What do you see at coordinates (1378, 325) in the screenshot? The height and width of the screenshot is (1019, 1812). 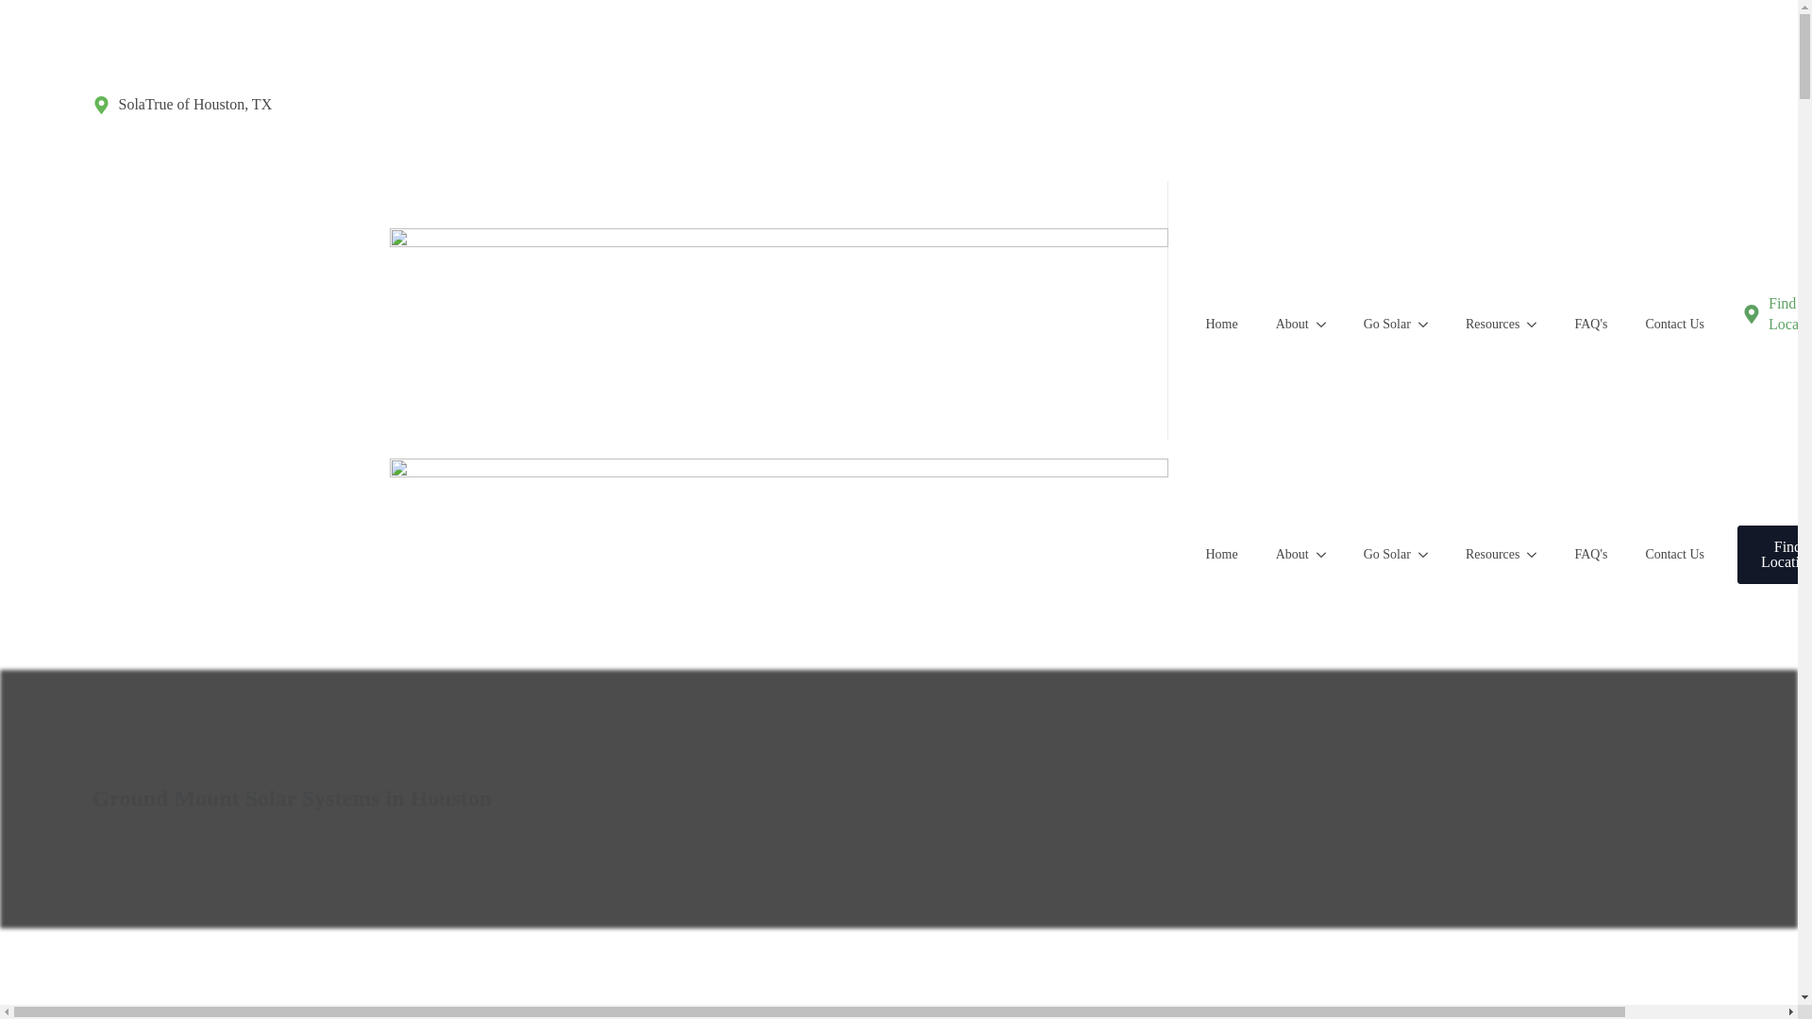 I see `Go Solar` at bounding box center [1378, 325].